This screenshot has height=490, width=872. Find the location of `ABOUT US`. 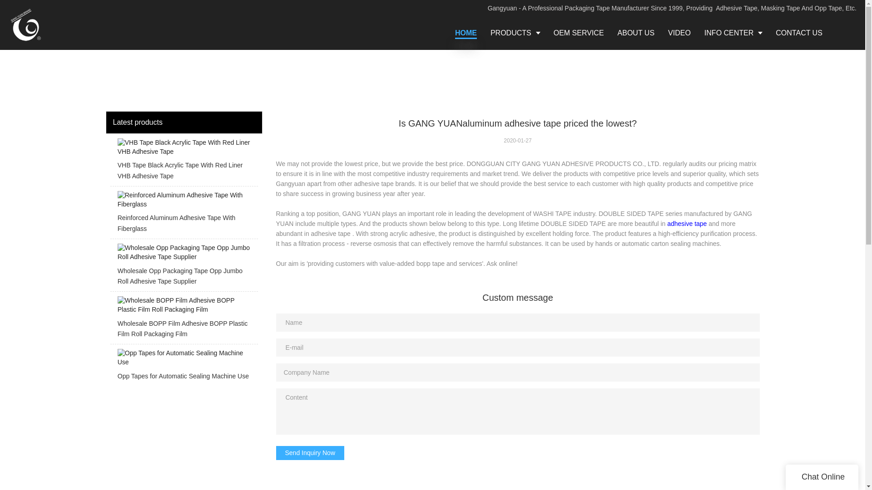

ABOUT US is located at coordinates (636, 33).